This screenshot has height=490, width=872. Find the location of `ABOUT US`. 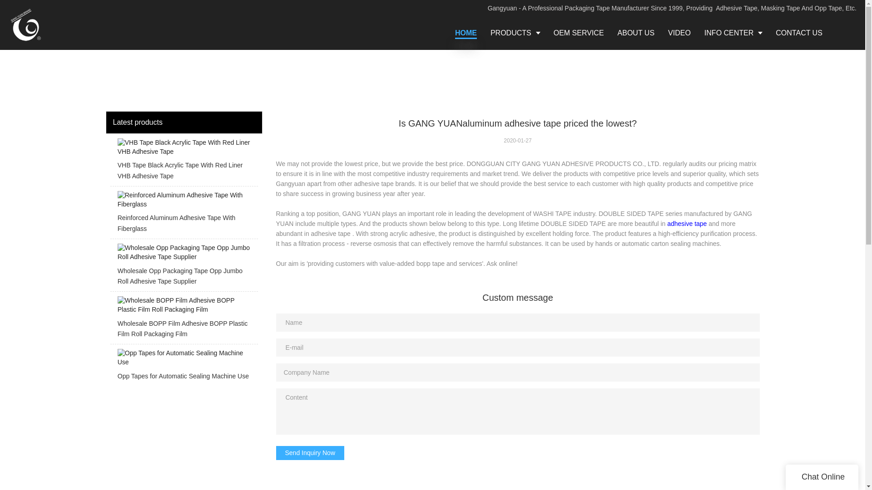

ABOUT US is located at coordinates (636, 33).